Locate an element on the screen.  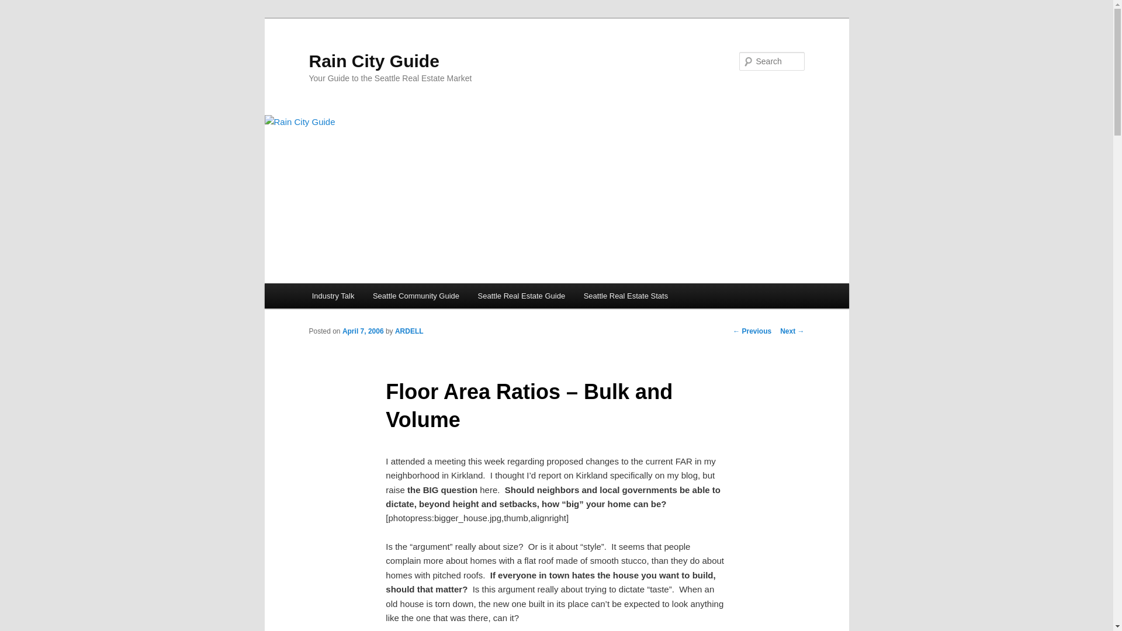
View all posts by ARDELL is located at coordinates (409, 331).